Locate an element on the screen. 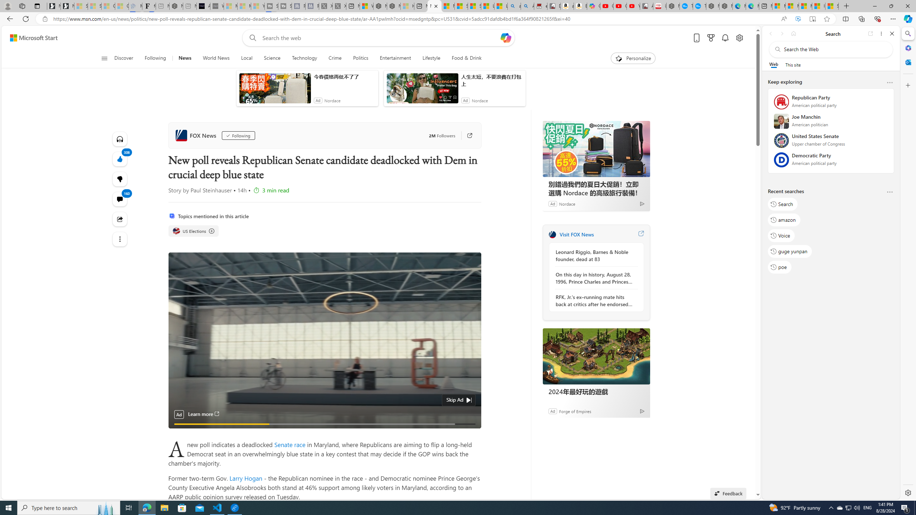 The height and width of the screenshot is (515, 916). Local is located at coordinates (247, 58).